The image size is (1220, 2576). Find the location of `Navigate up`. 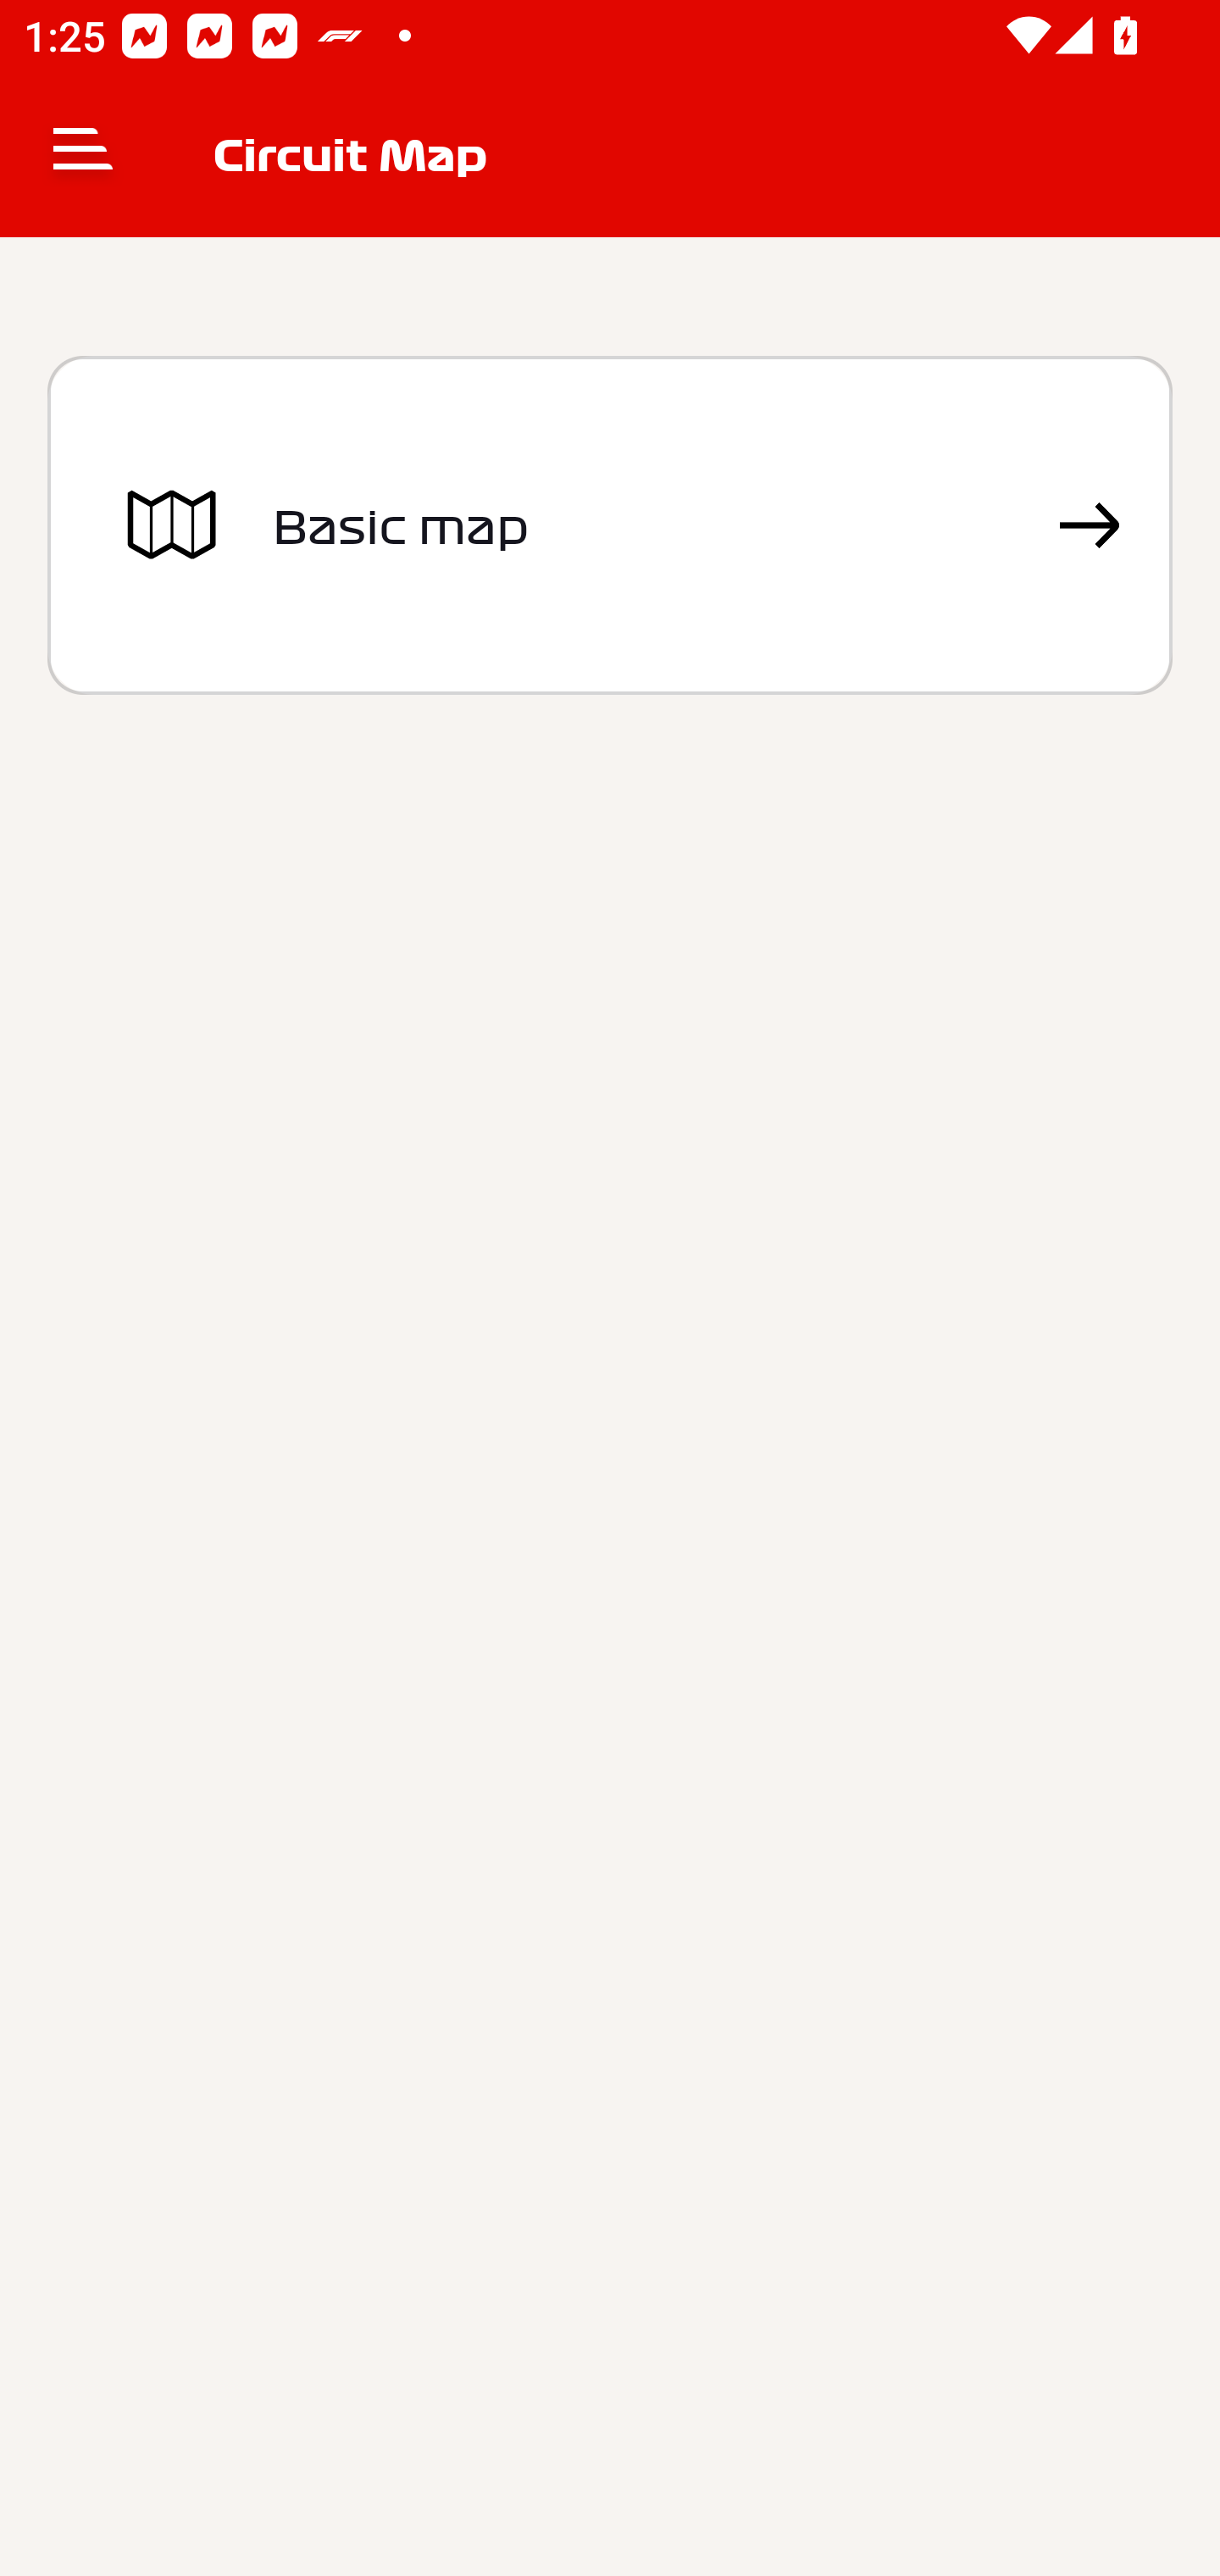

Navigate up is located at coordinates (83, 154).